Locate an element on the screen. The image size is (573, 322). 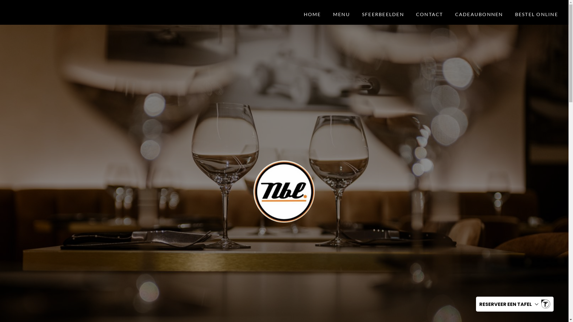
CONTACT is located at coordinates (430, 14).